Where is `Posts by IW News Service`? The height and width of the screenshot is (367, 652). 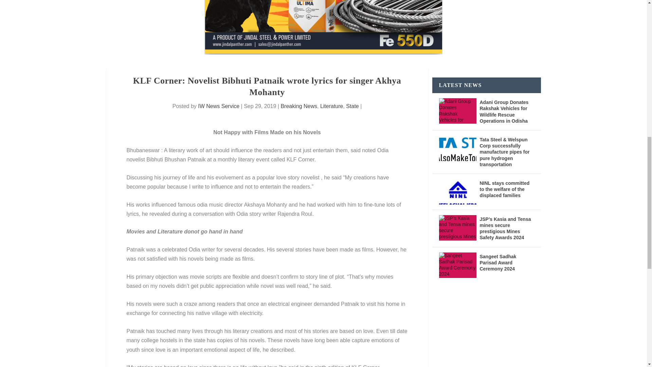 Posts by IW News Service is located at coordinates (219, 106).